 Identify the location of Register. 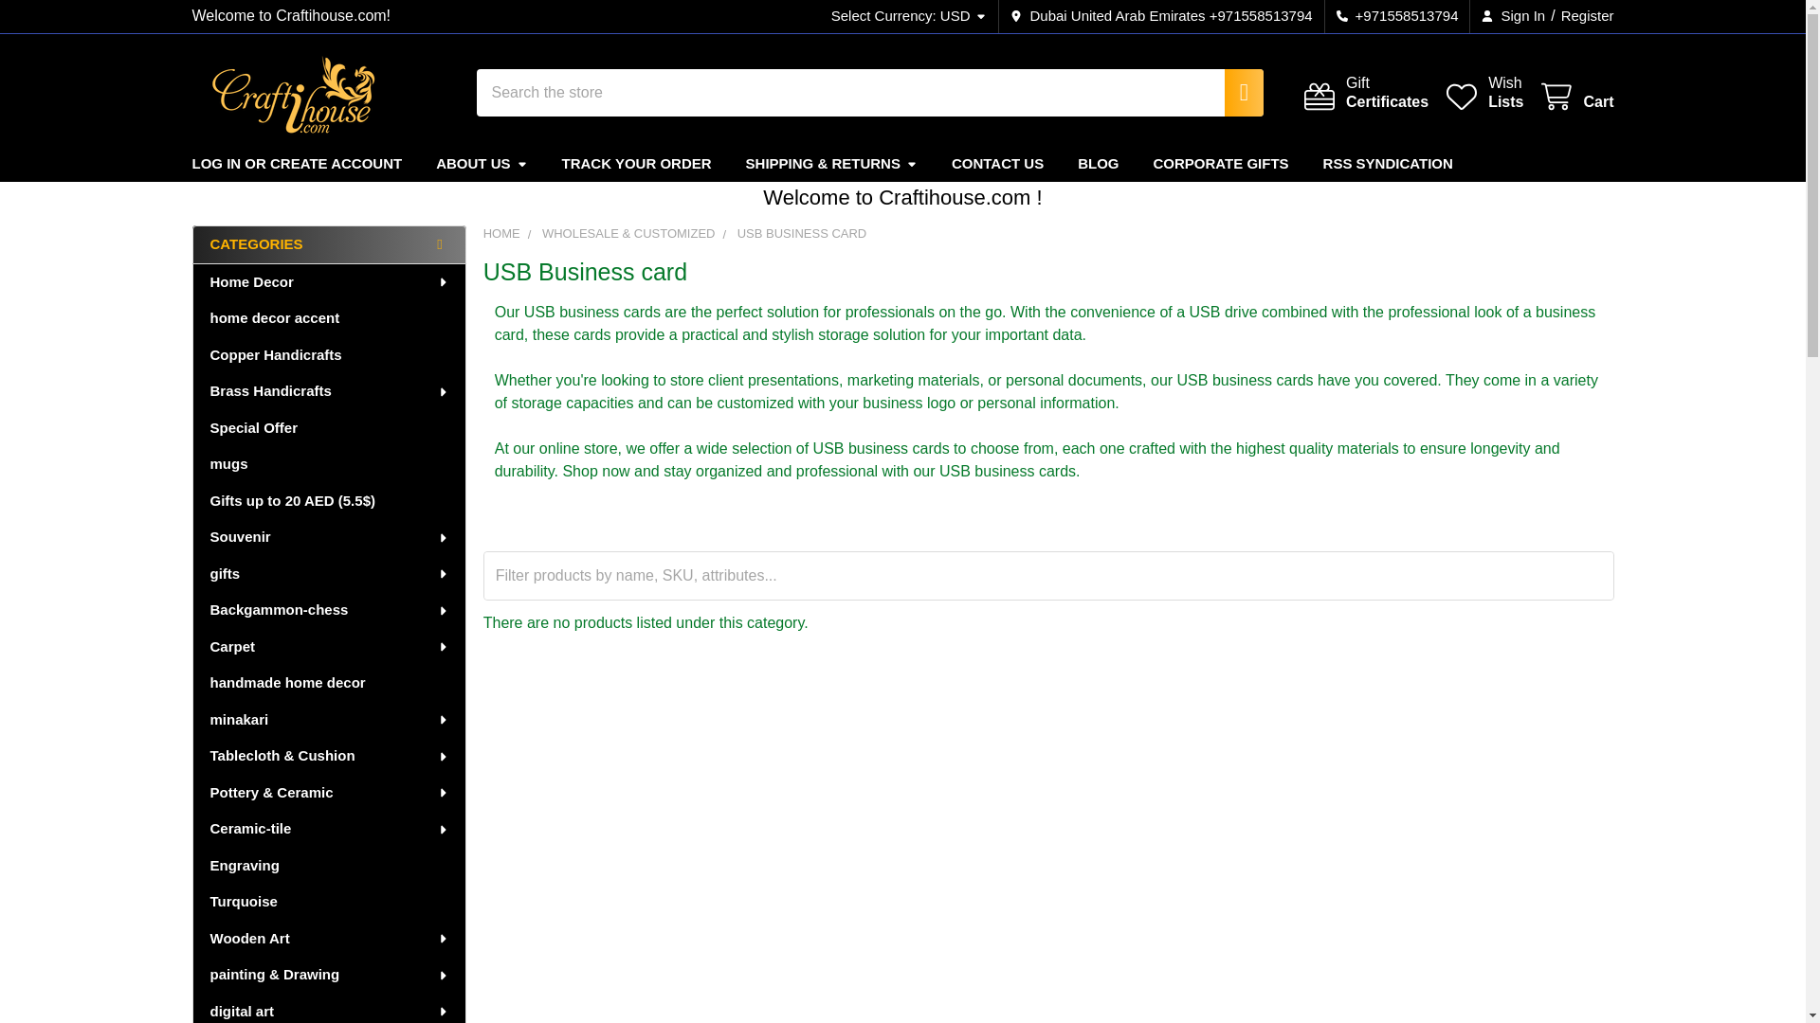
(1582, 16).